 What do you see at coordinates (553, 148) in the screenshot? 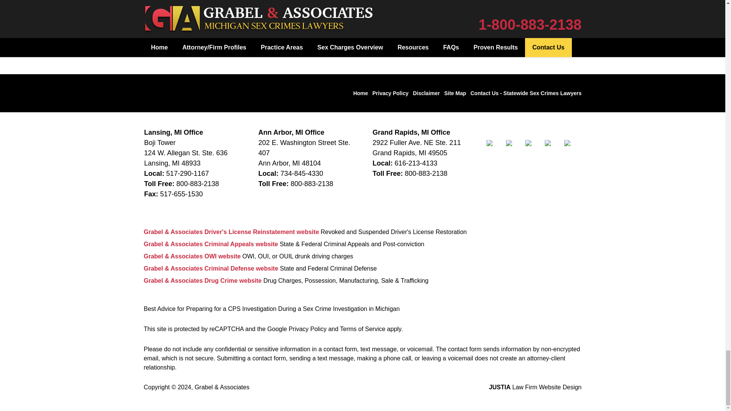
I see `Justia` at bounding box center [553, 148].